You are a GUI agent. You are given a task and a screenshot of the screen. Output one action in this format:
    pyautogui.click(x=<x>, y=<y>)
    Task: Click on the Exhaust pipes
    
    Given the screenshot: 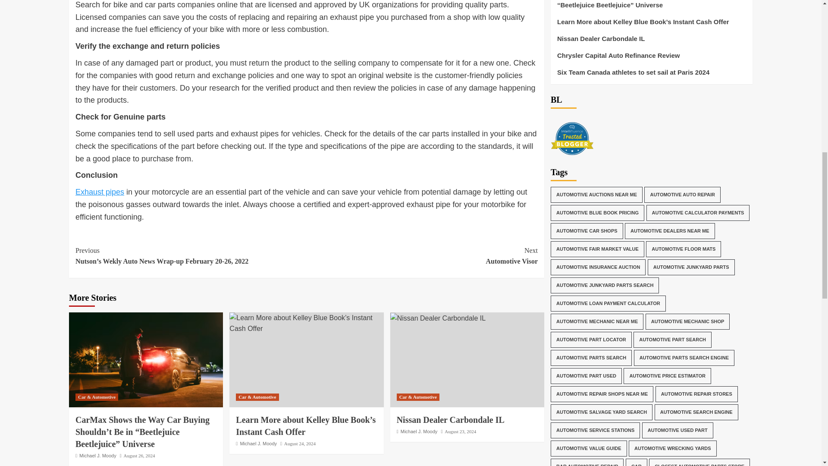 What is the action you would take?
    pyautogui.click(x=139, y=455)
    